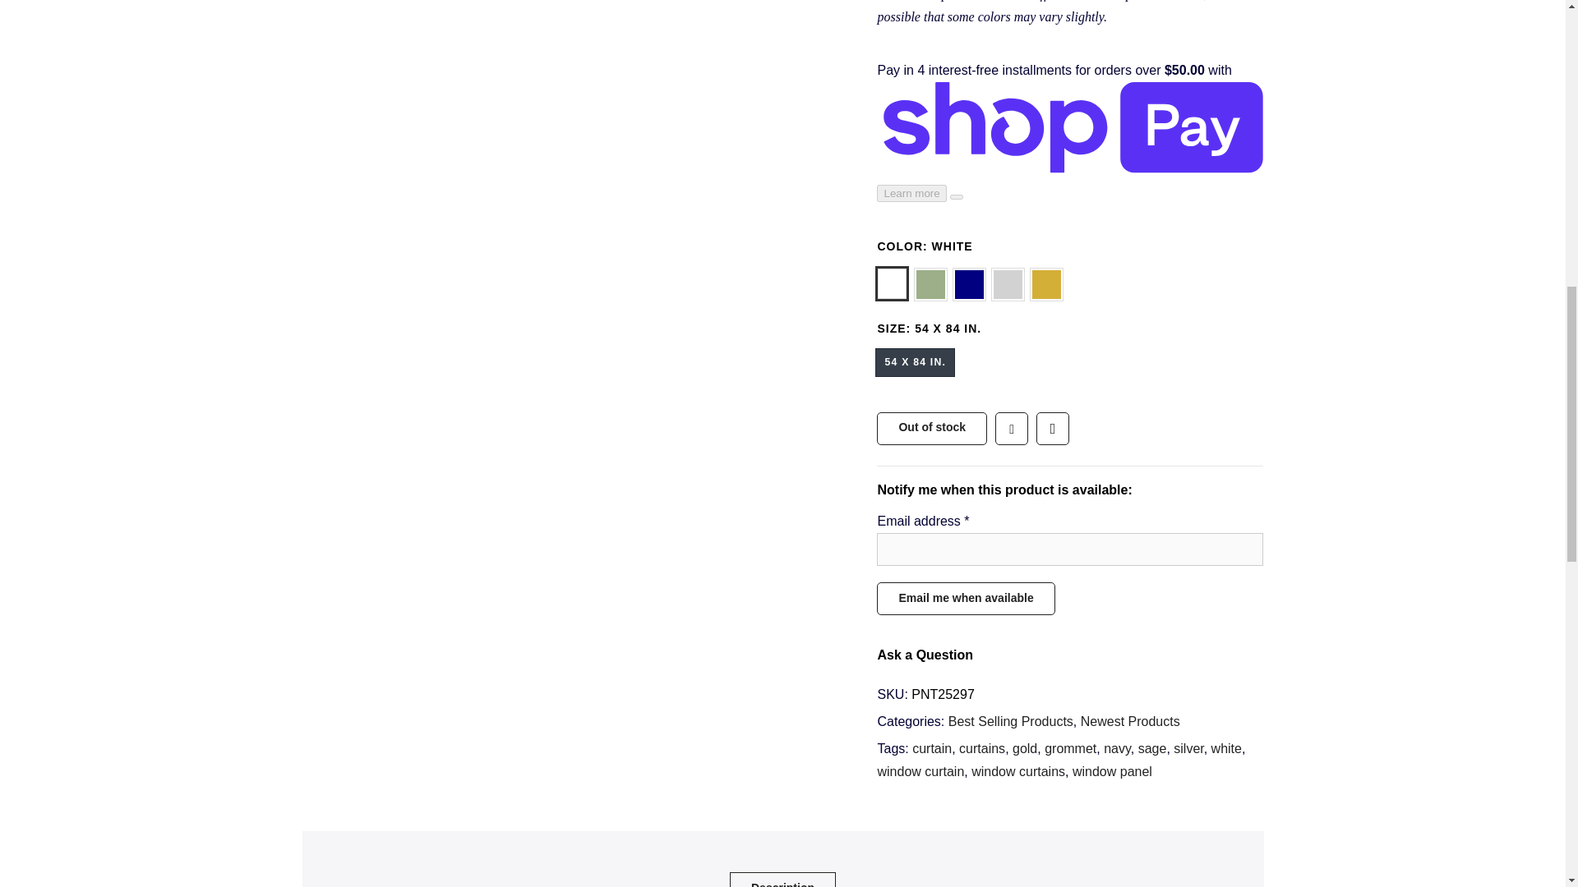  Describe the element at coordinates (1018, 771) in the screenshot. I see `window curtains` at that location.